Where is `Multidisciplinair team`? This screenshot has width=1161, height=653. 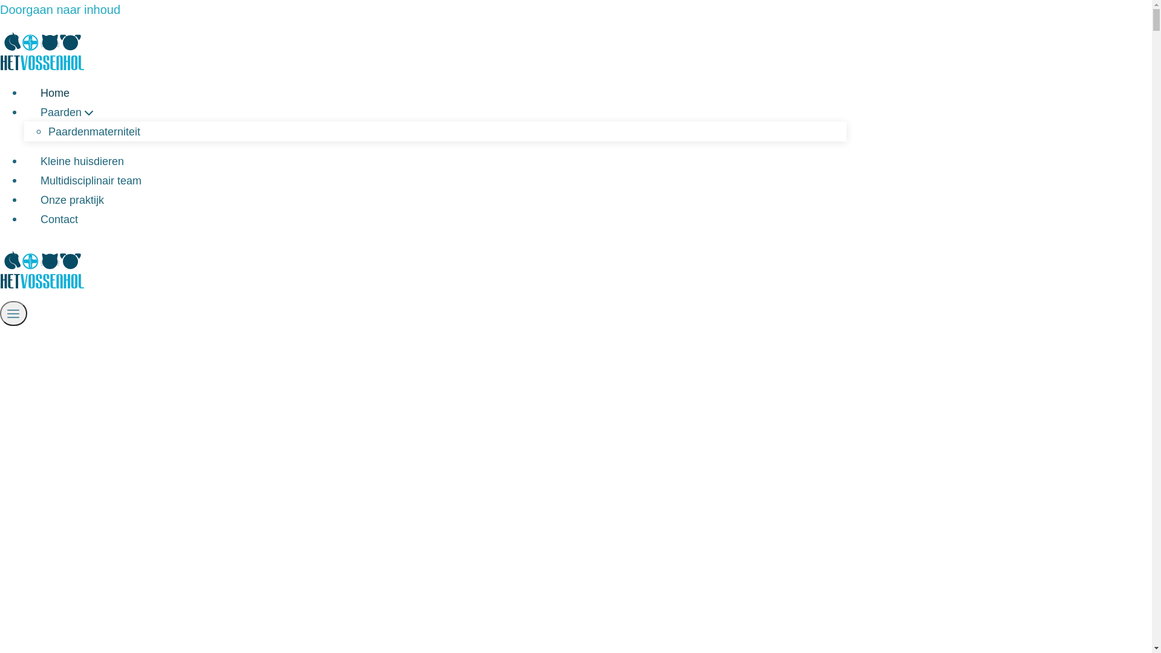 Multidisciplinair team is located at coordinates (91, 181).